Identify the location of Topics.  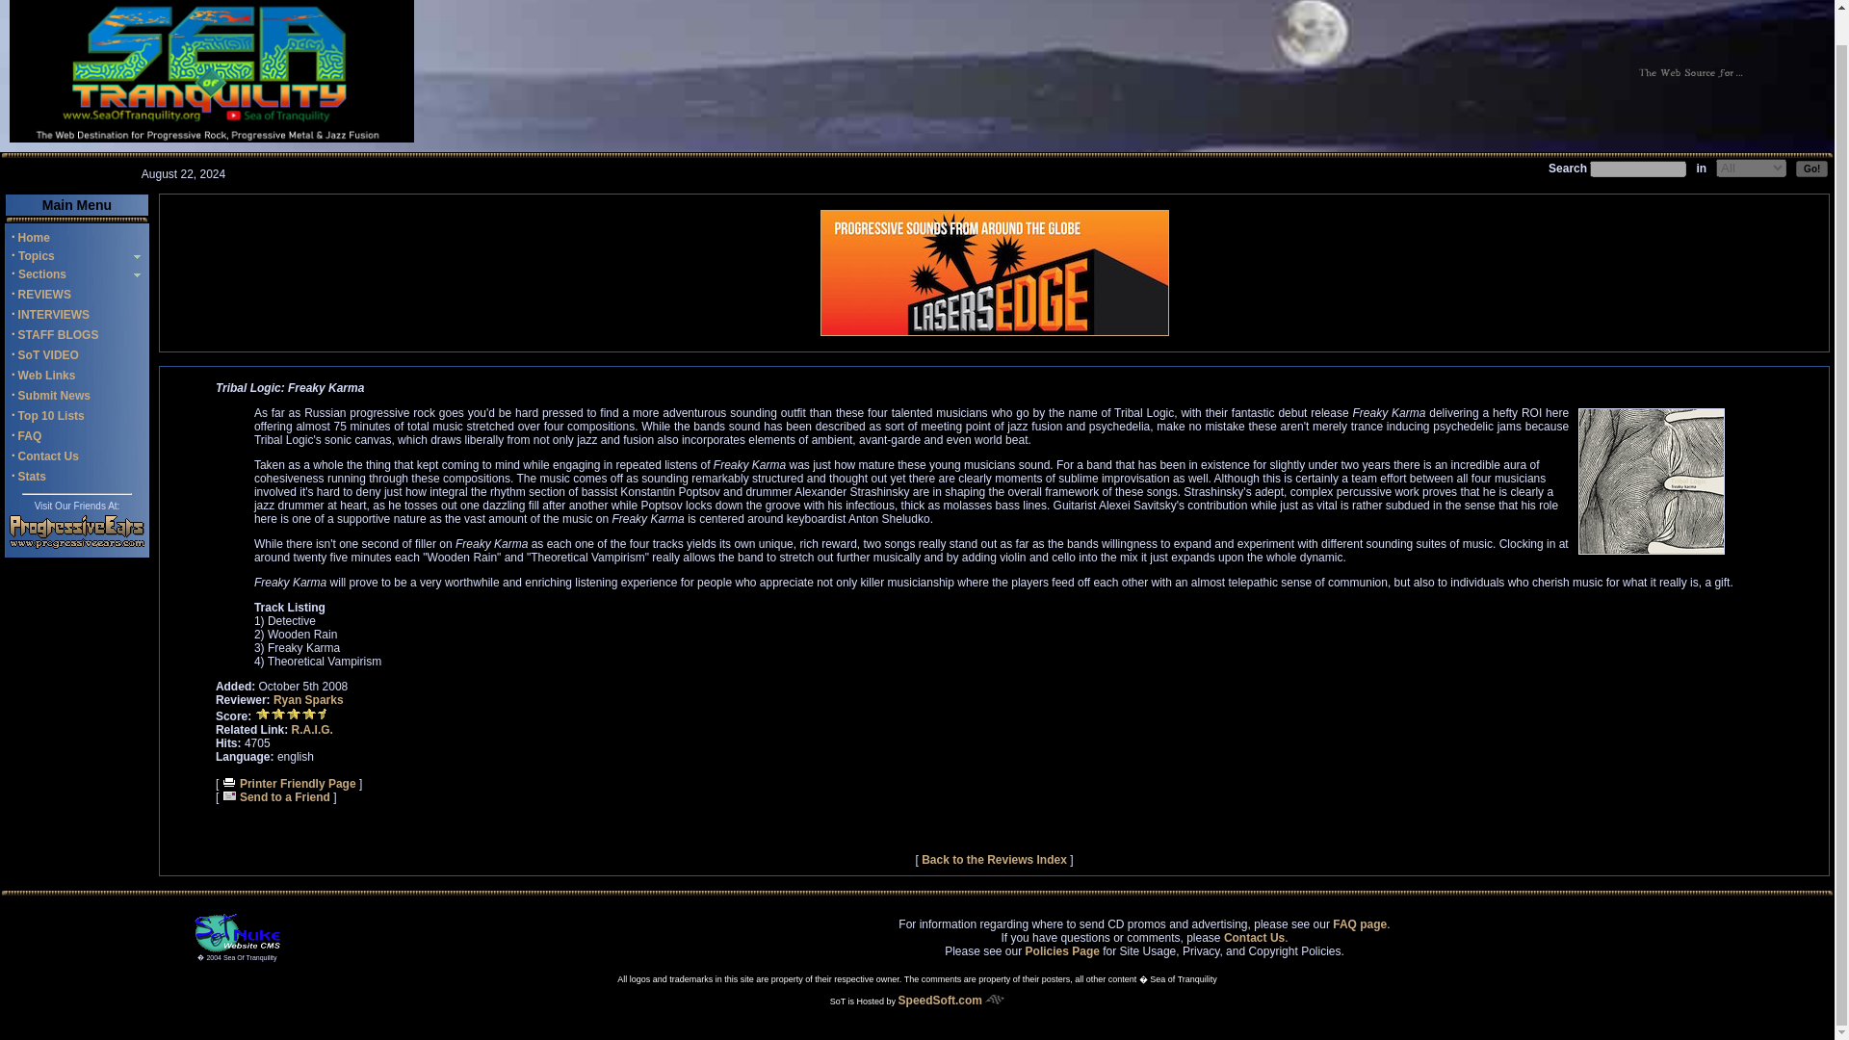
(35, 256).